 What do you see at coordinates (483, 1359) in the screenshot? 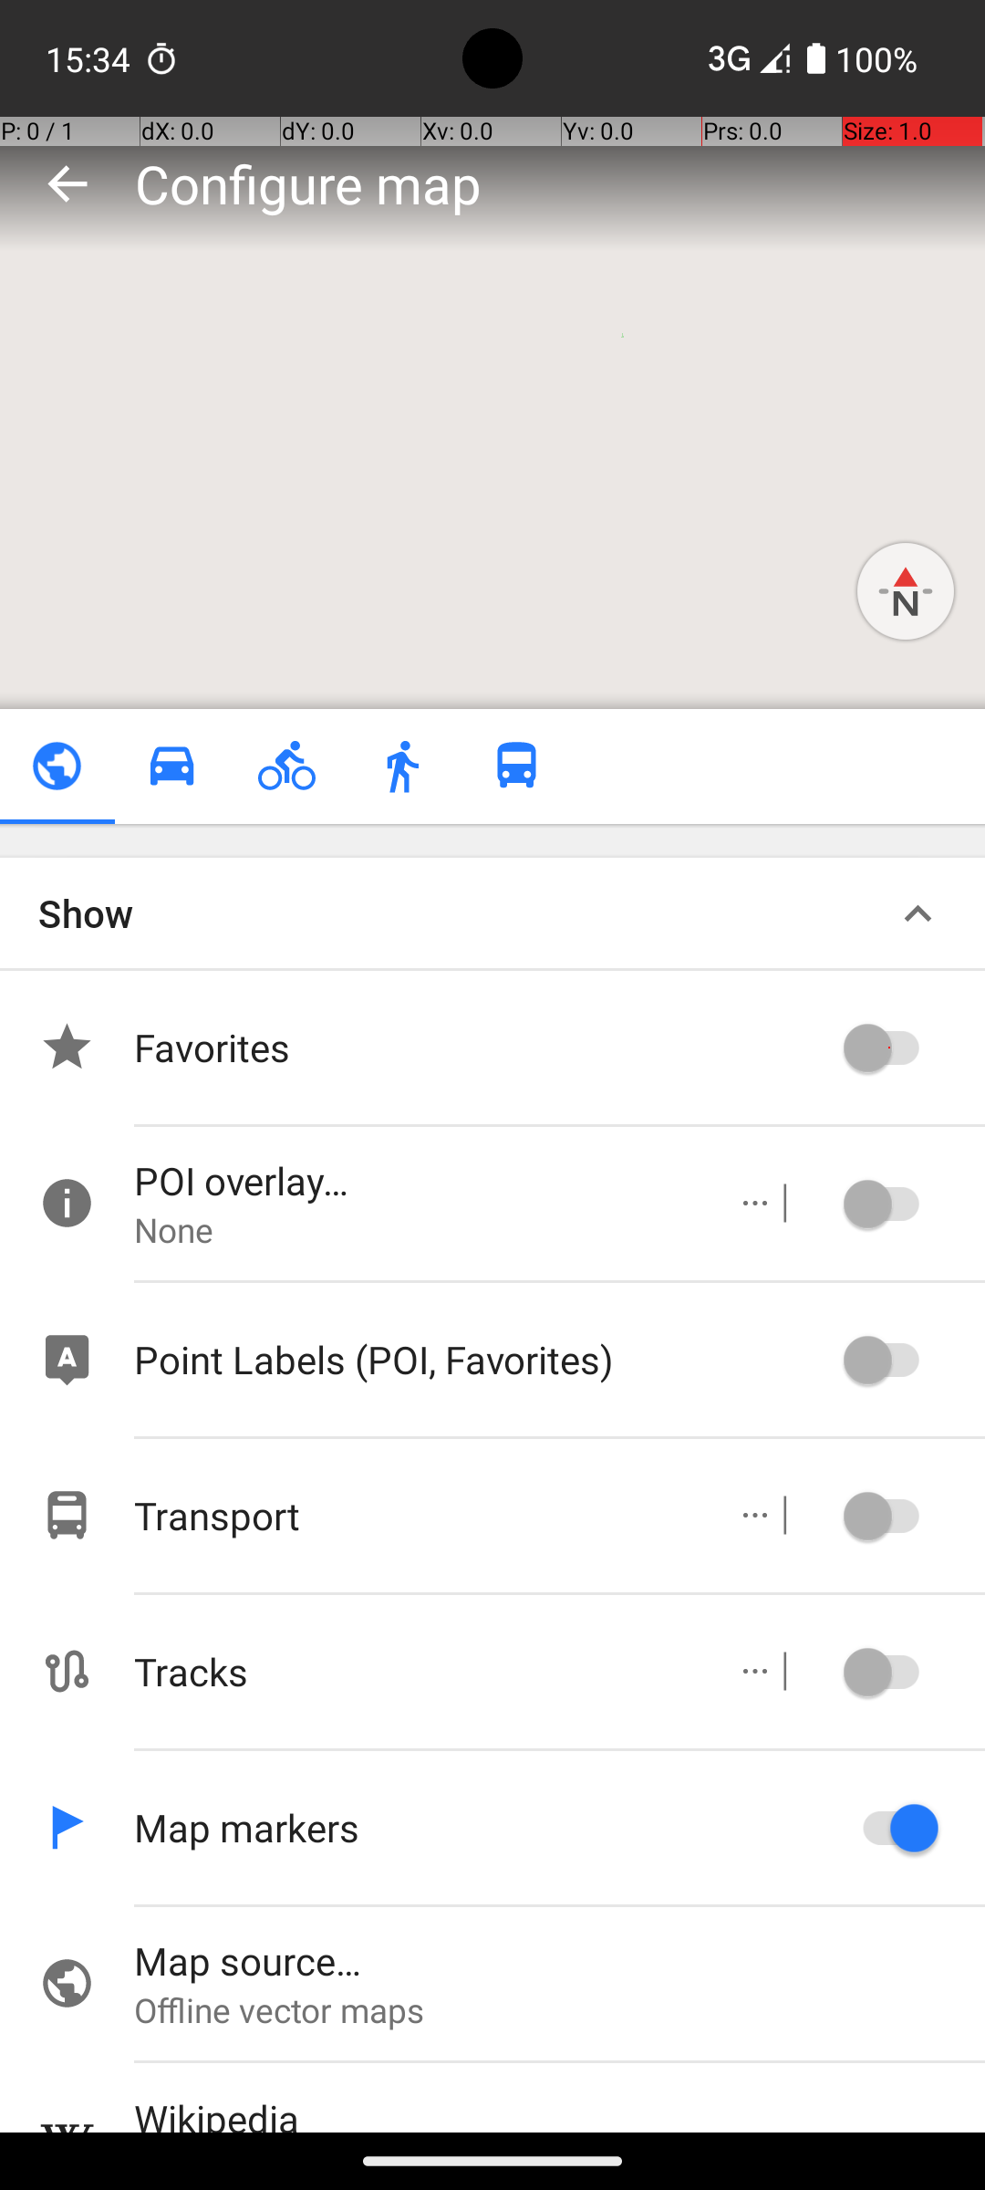
I see `Point Labels (POI, Favorites)` at bounding box center [483, 1359].